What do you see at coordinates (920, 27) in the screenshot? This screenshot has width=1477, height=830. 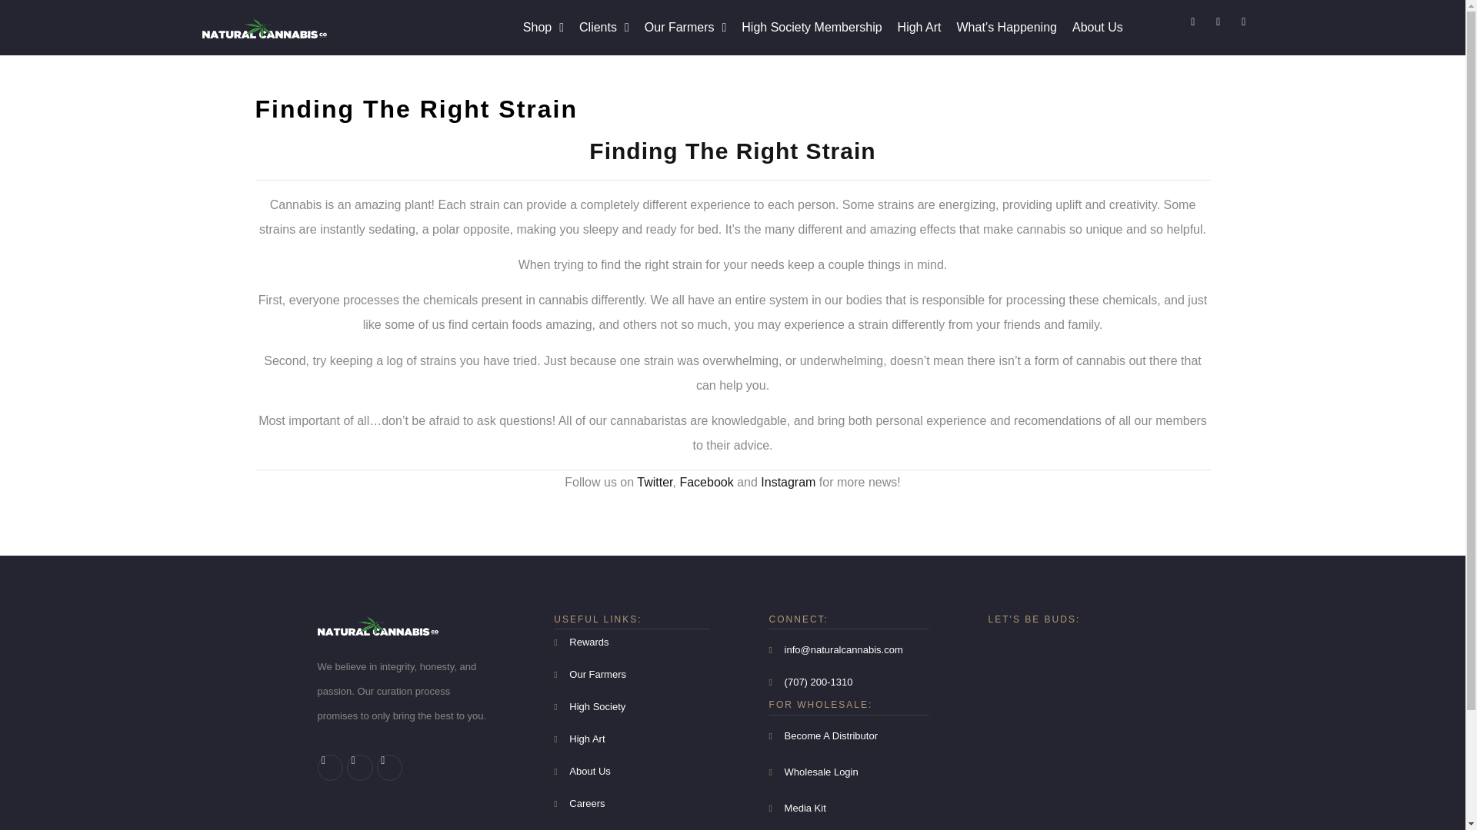 I see `High Art` at bounding box center [920, 27].